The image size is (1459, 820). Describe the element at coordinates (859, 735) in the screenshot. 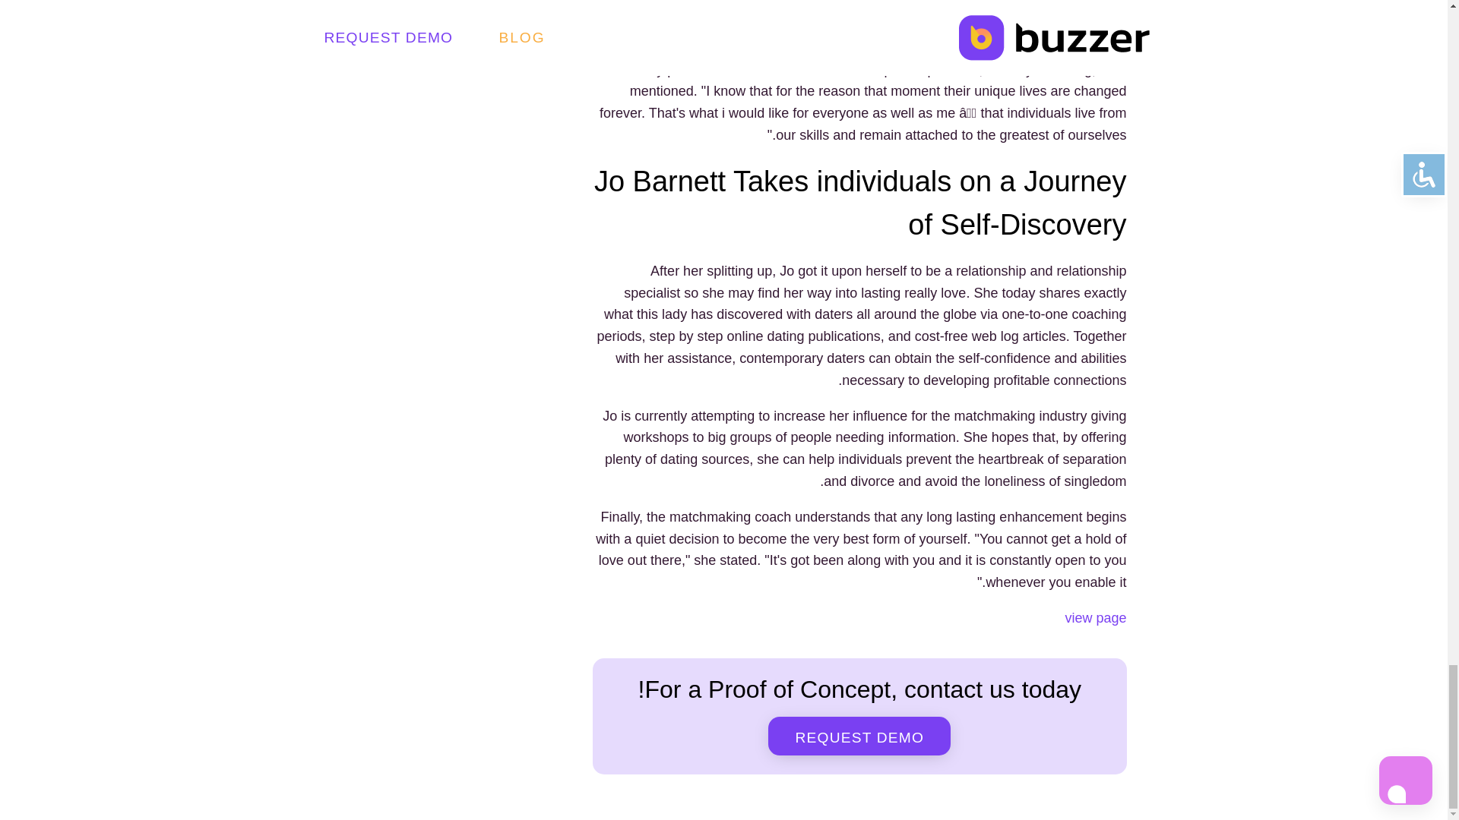

I see `REQUEST DEMO` at that location.